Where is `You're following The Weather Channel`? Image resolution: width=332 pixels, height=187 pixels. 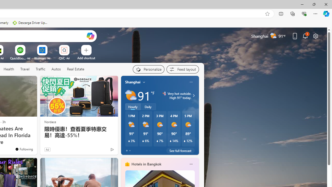
You're following The Weather Channel is located at coordinates (24, 149).